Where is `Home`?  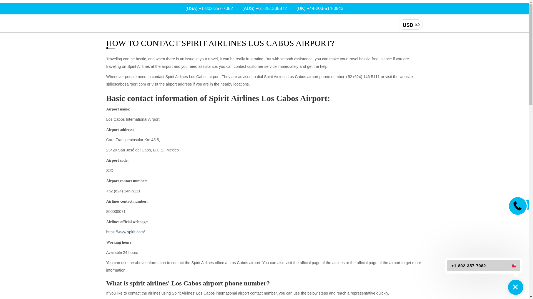
Home is located at coordinates (363, 138).